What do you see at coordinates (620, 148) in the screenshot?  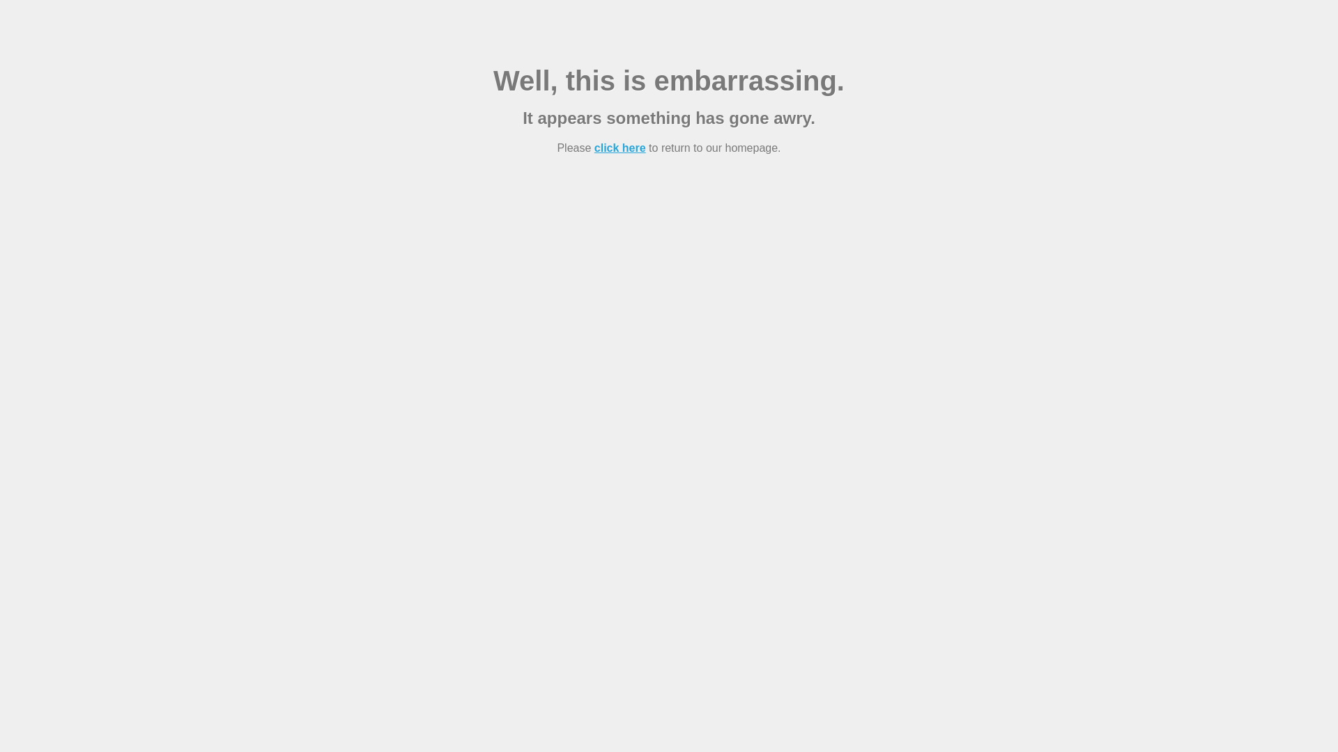 I see `click here` at bounding box center [620, 148].